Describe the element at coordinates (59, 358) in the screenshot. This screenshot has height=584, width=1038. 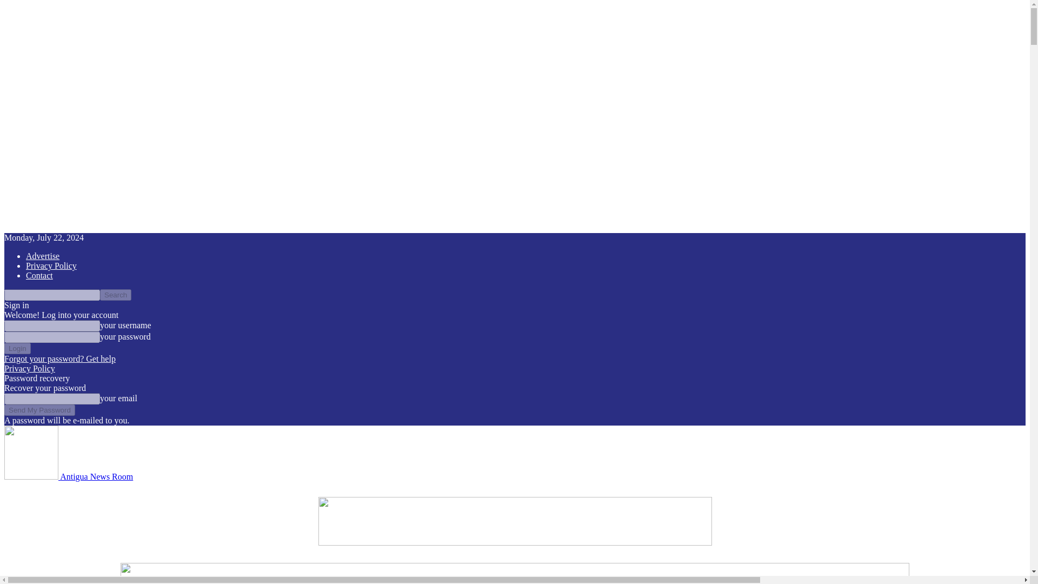
I see `Forgot your password? Get help` at that location.